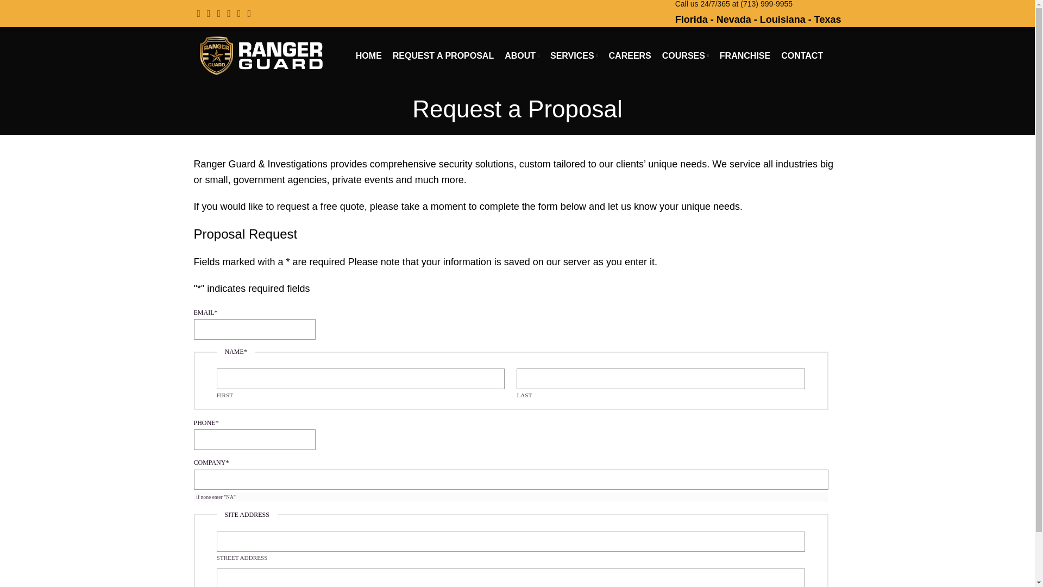 The image size is (1043, 587). What do you see at coordinates (368, 55) in the screenshot?
I see `HOME` at bounding box center [368, 55].